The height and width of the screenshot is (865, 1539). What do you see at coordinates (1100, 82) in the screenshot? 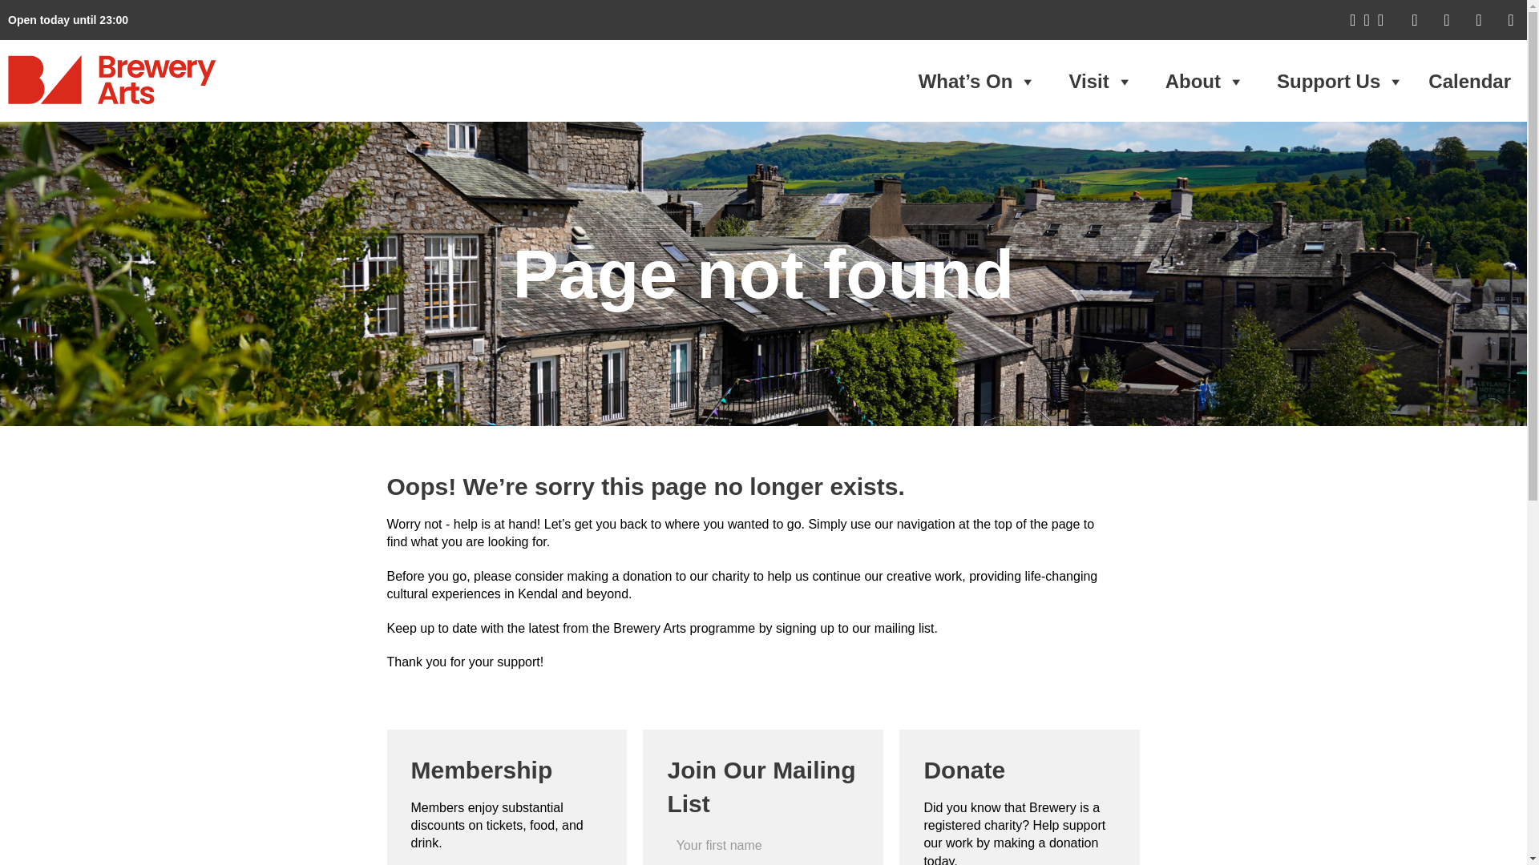
I see `Visit` at bounding box center [1100, 82].